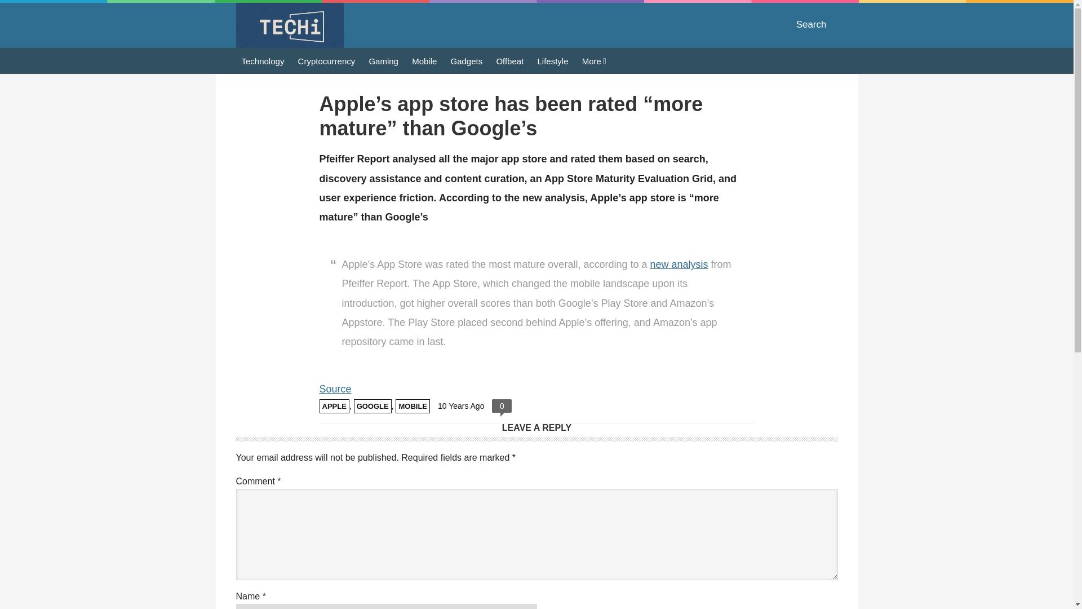  I want to click on Source, so click(335, 389).